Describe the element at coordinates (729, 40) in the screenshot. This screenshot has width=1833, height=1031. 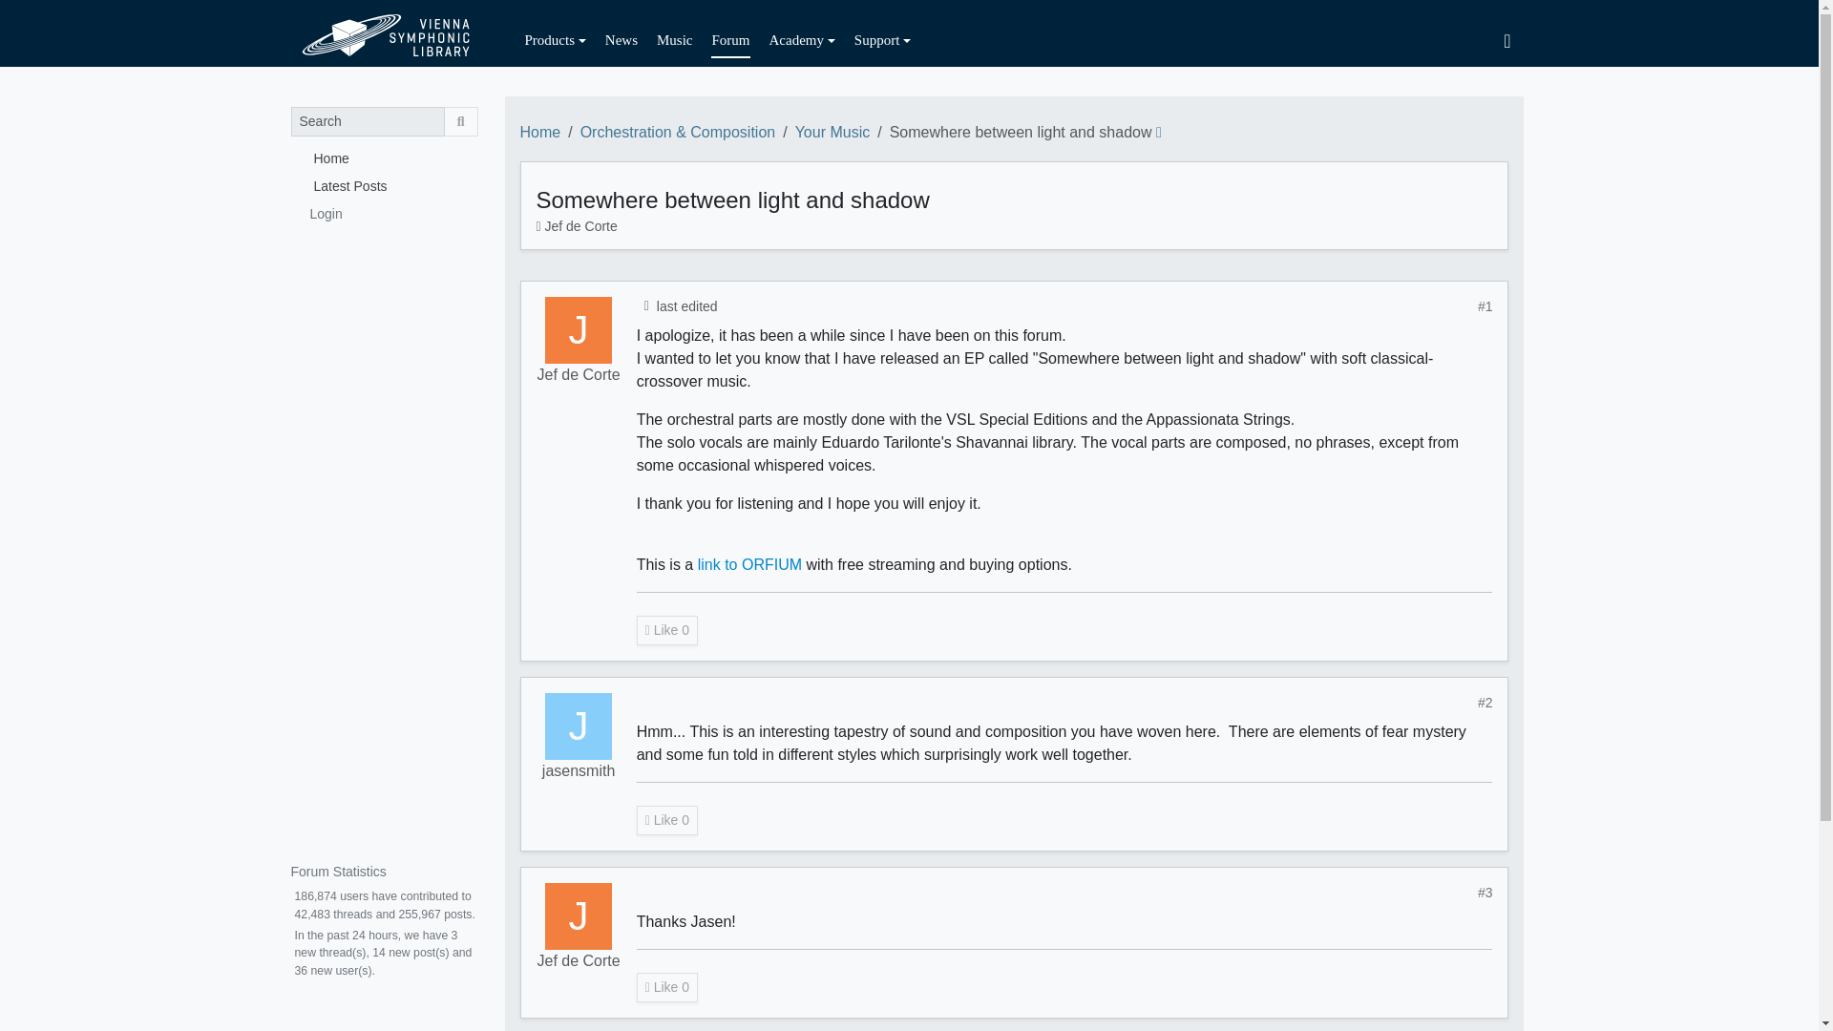
I see `Forum` at that location.